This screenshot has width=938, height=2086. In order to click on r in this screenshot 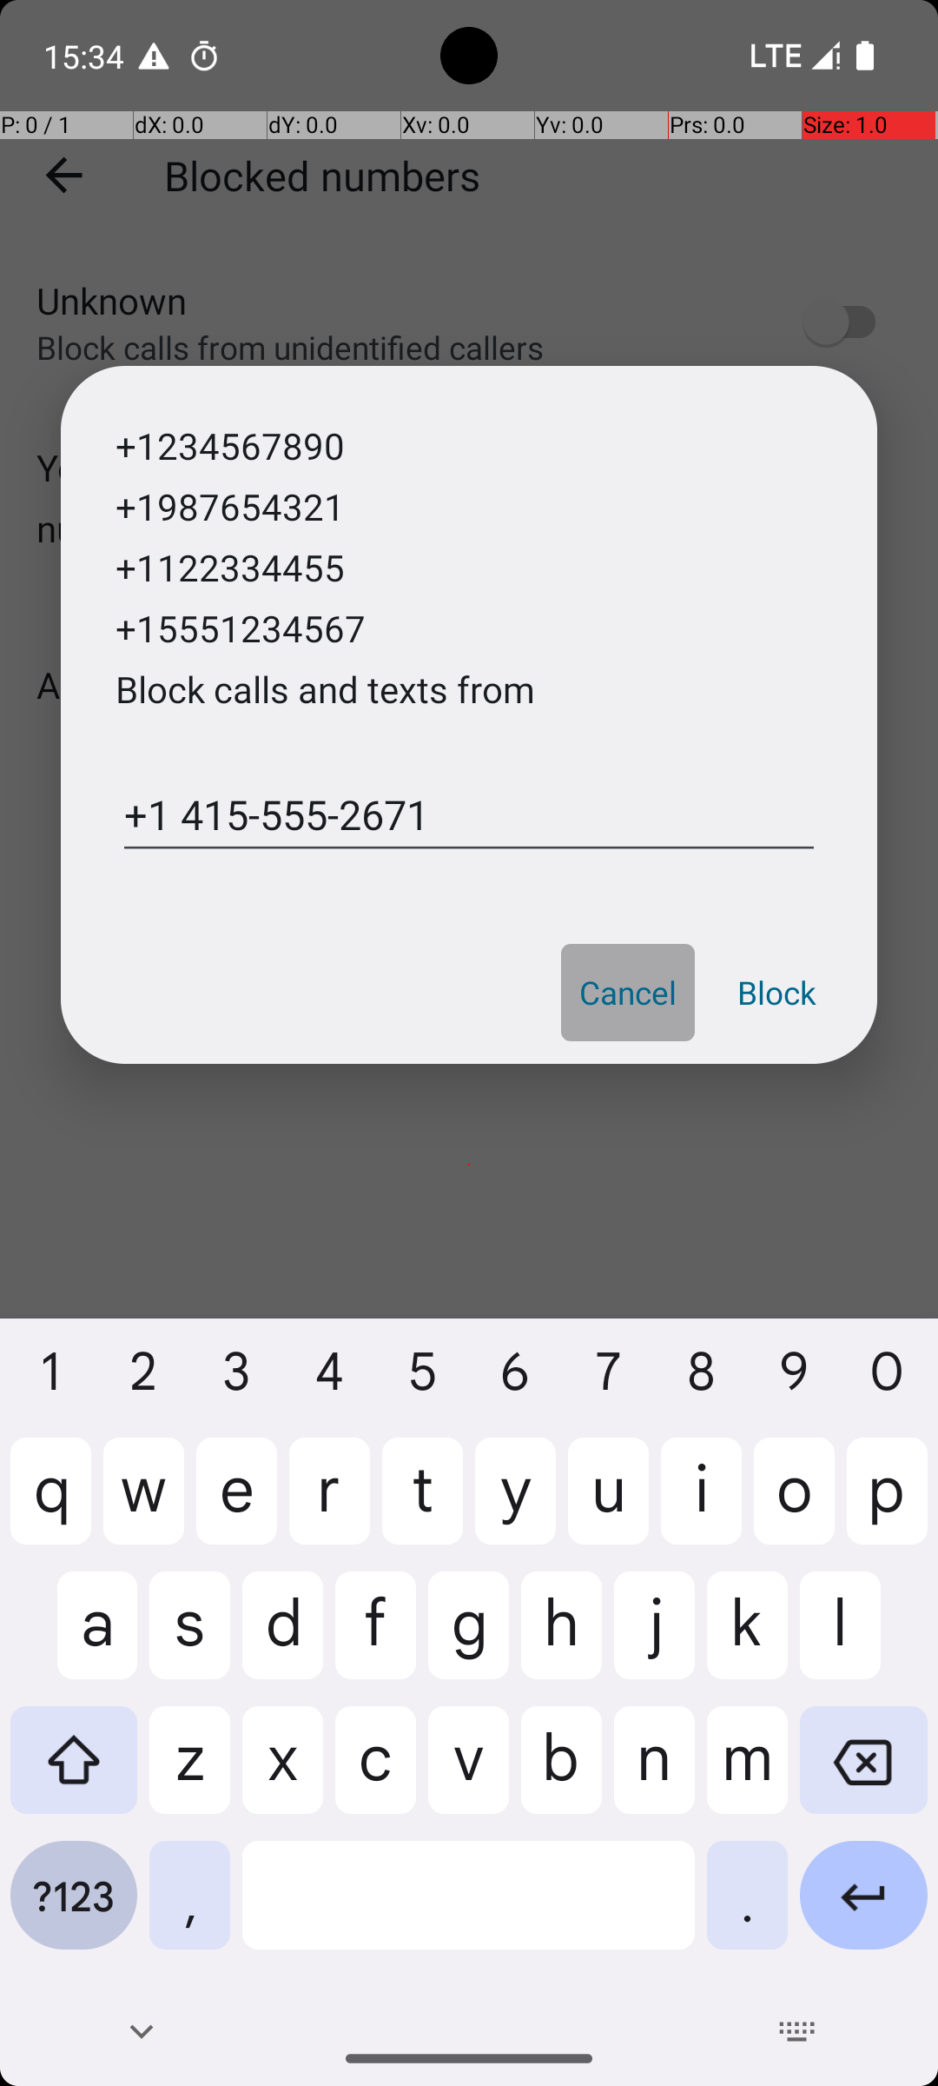, I will do `click(330, 1505)`.